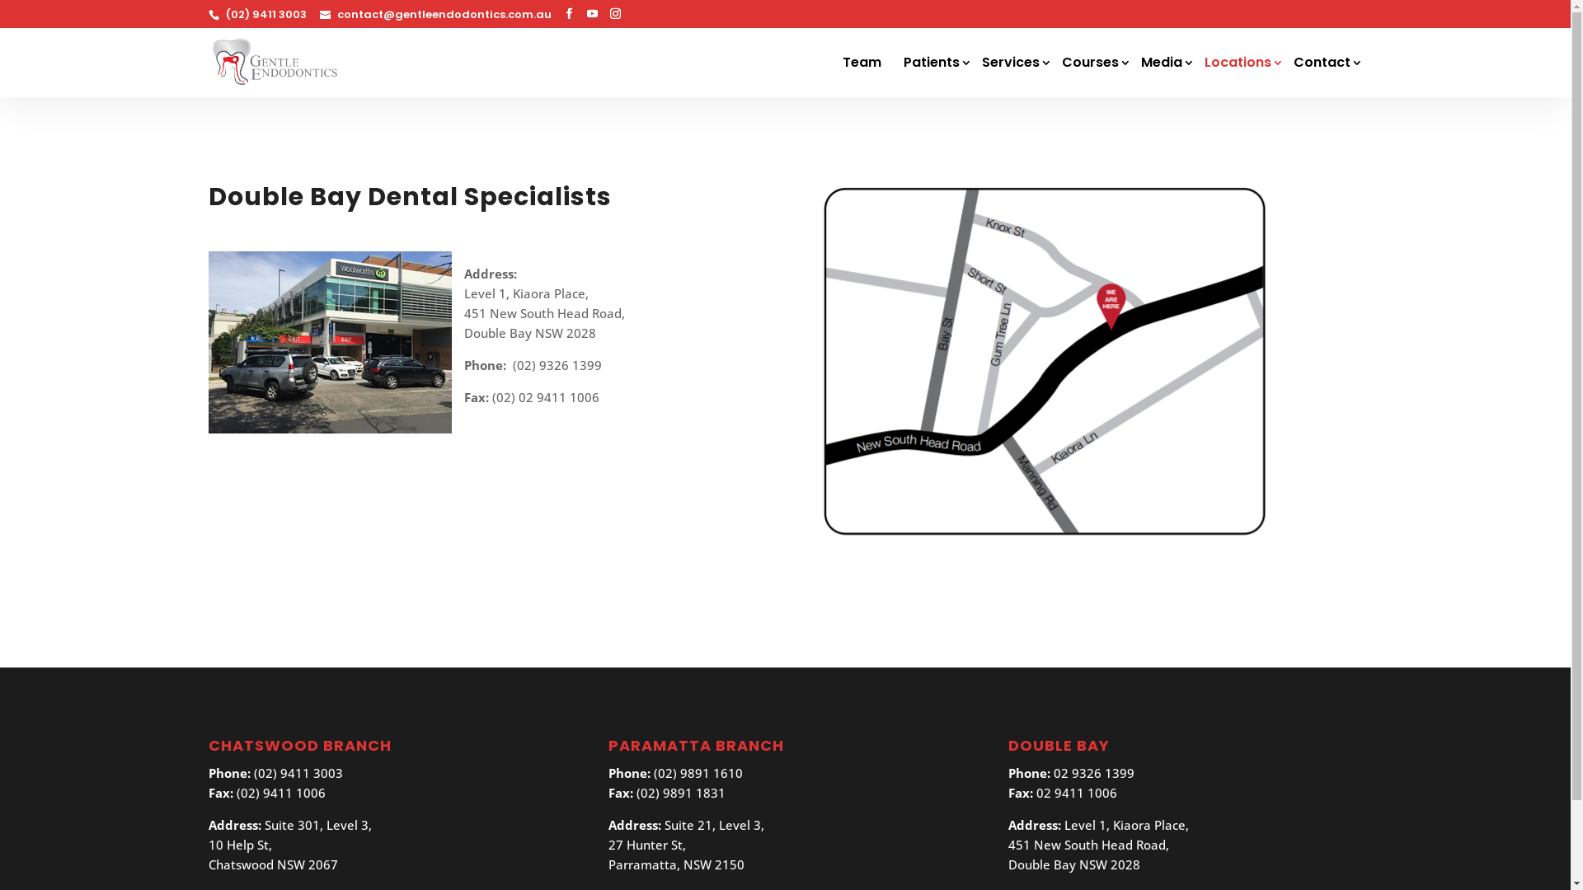 The width and height of the screenshot is (1583, 890). What do you see at coordinates (435, 15) in the screenshot?
I see `contact@gentleendodontics.com.au` at bounding box center [435, 15].